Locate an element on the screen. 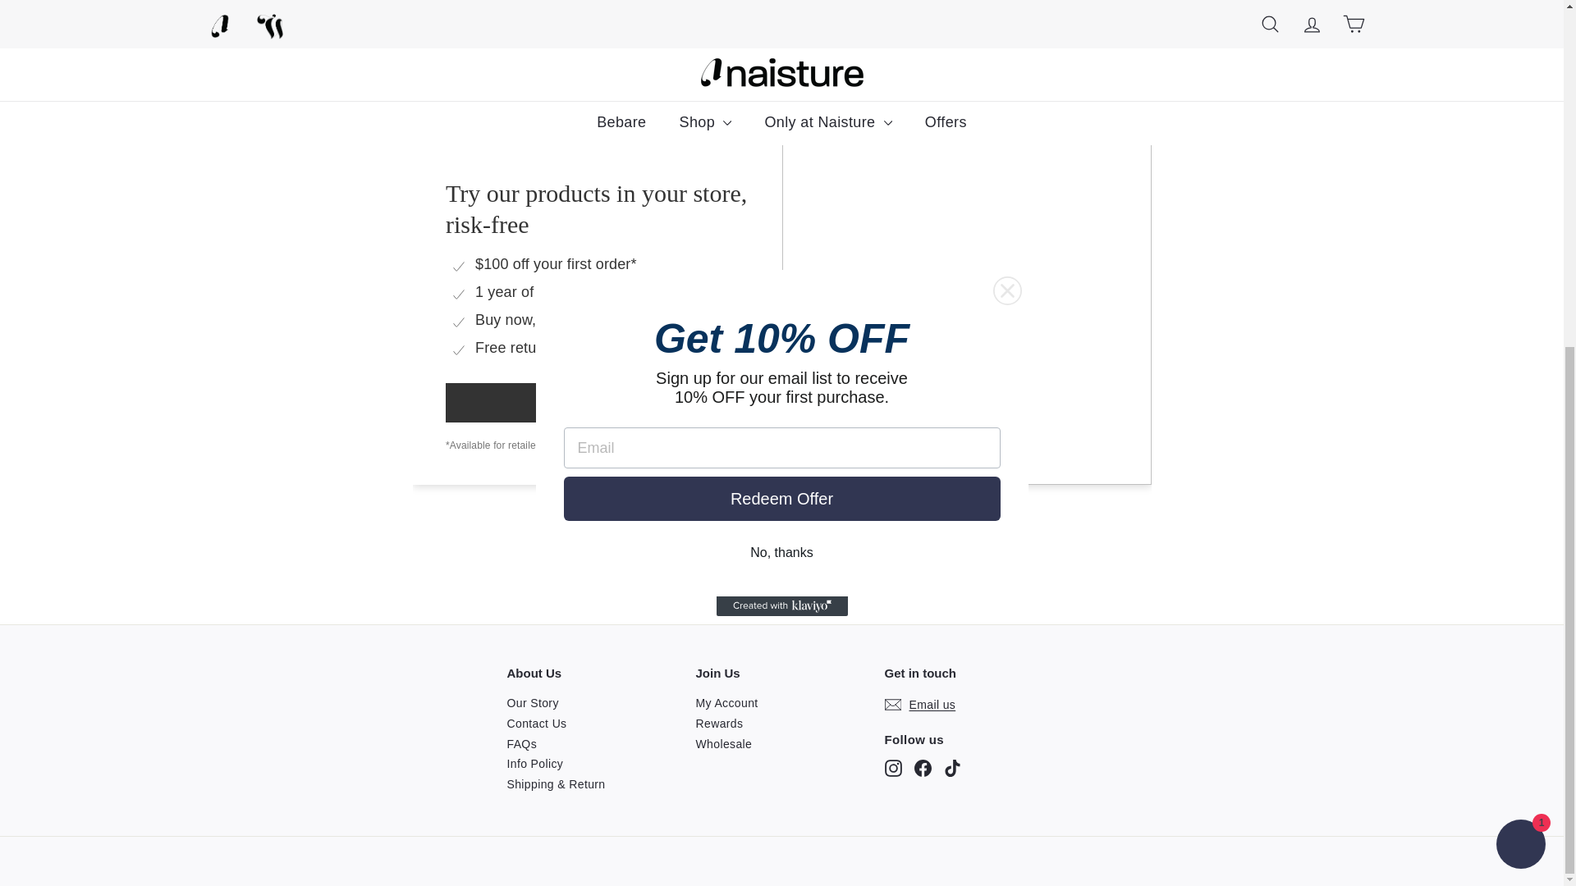  Naisture on TikTok is located at coordinates (952, 768).